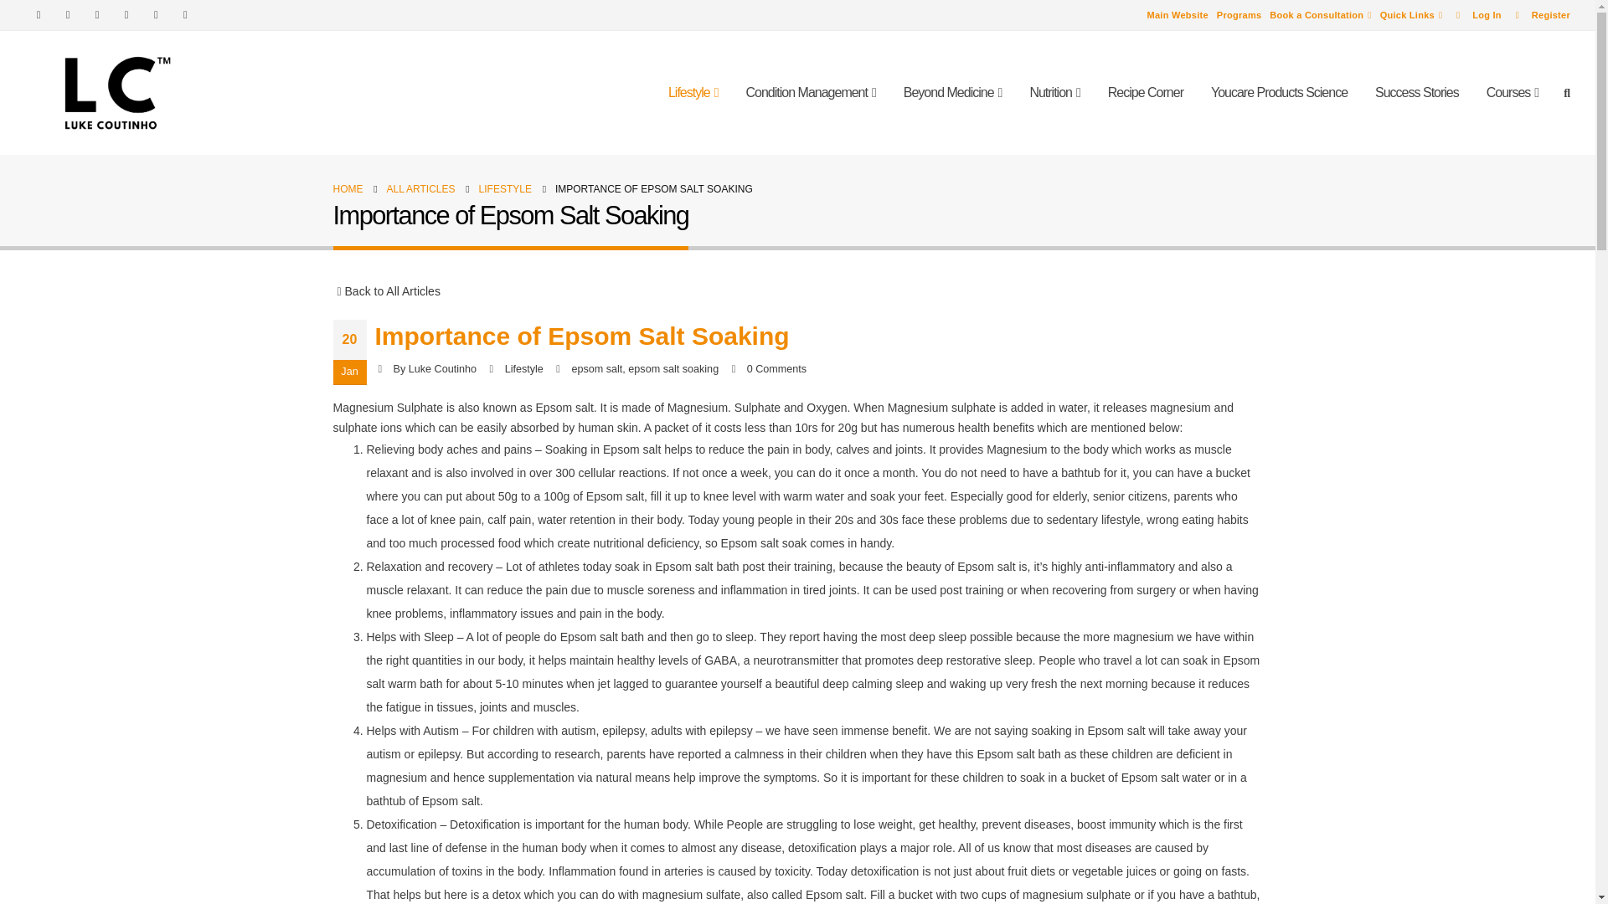 The height and width of the screenshot is (904, 1608). Describe the element at coordinates (442, 369) in the screenshot. I see `Posts by Luke Coutinho` at that location.